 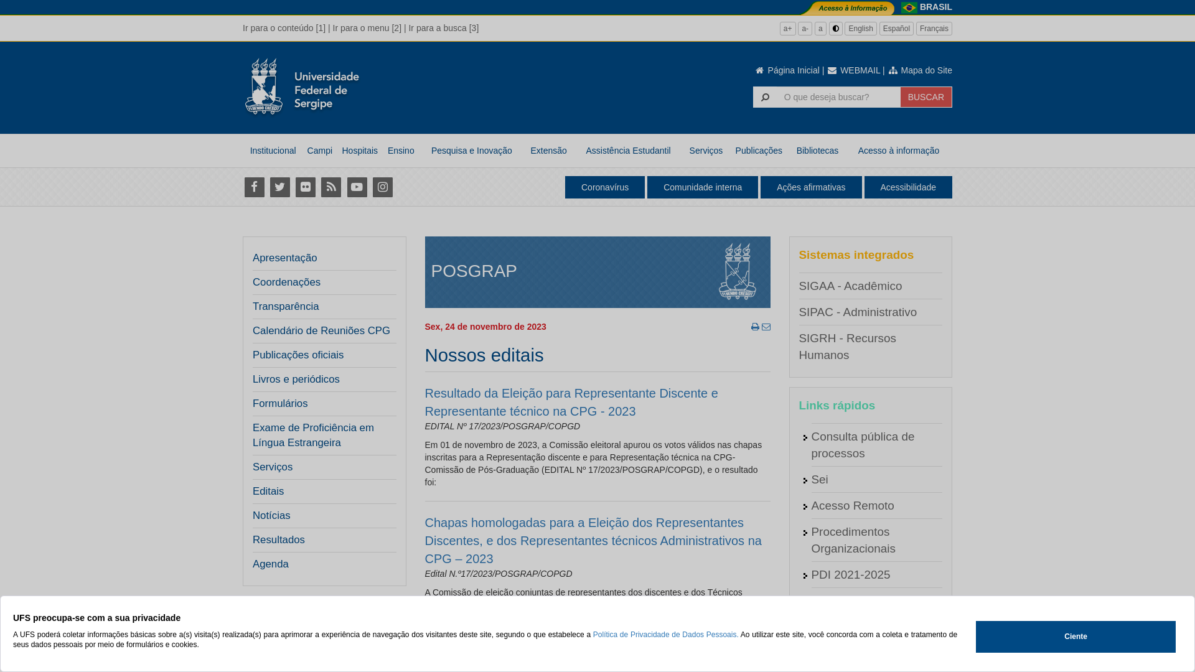 What do you see at coordinates (254, 187) in the screenshot?
I see `Facebook` at bounding box center [254, 187].